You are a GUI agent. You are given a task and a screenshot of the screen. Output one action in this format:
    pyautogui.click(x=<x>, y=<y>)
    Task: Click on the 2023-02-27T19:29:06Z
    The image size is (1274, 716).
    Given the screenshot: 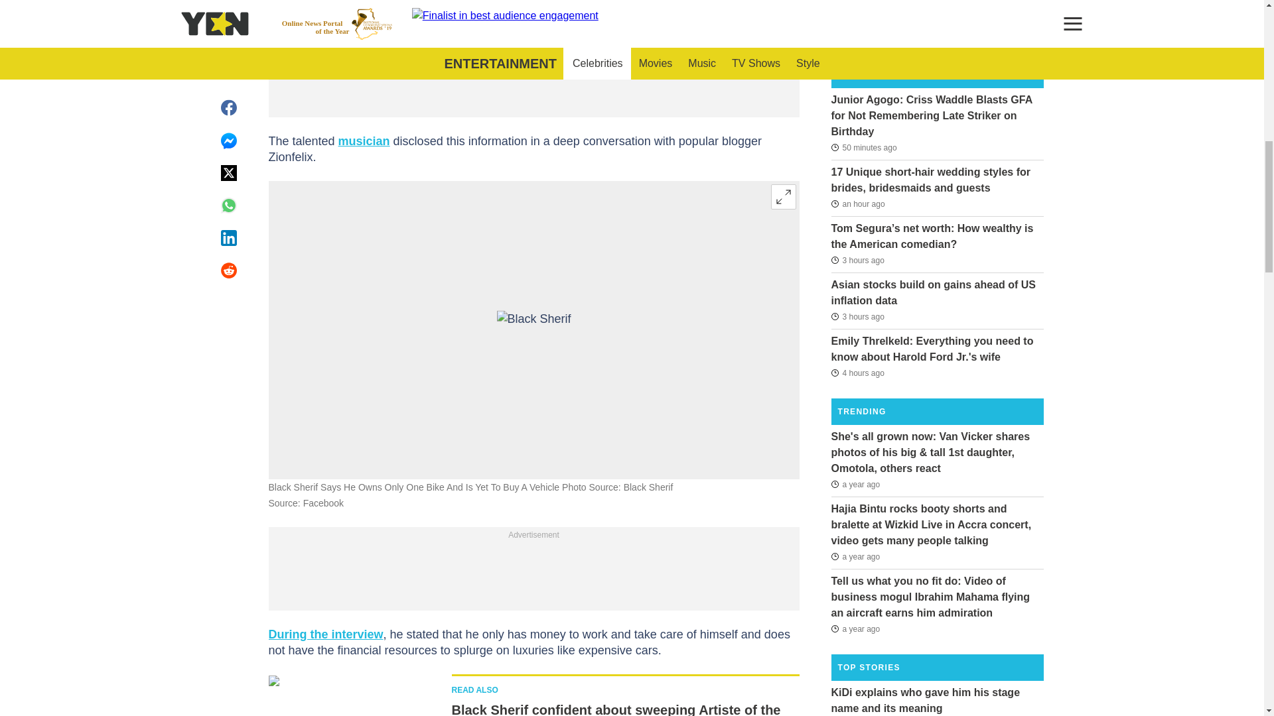 What is the action you would take?
    pyautogui.click(x=855, y=484)
    